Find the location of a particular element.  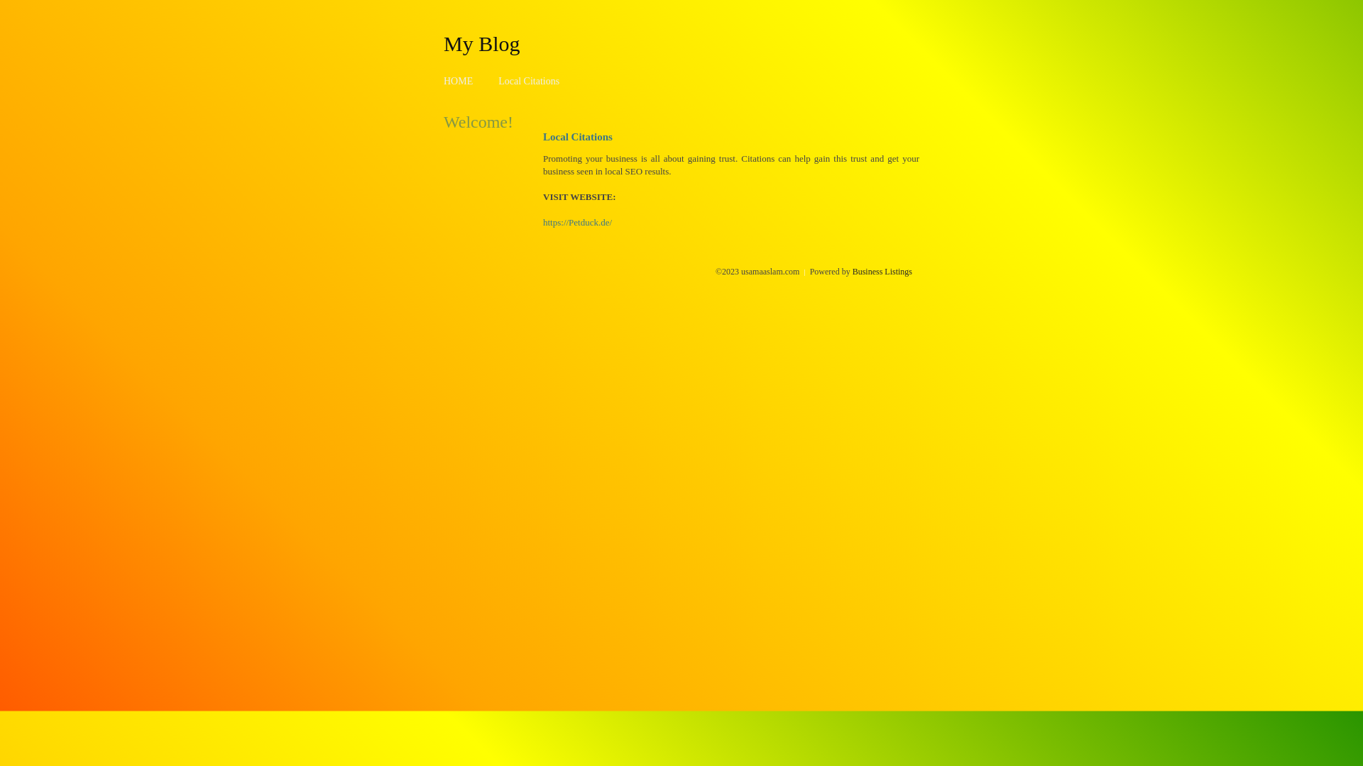

HOME is located at coordinates (459, 81).